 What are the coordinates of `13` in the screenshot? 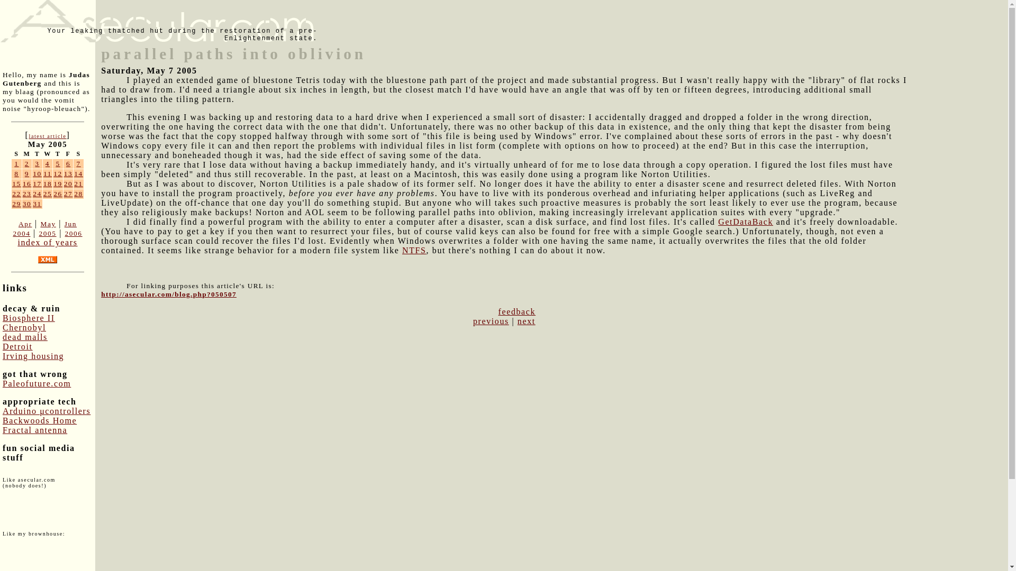 It's located at (68, 173).